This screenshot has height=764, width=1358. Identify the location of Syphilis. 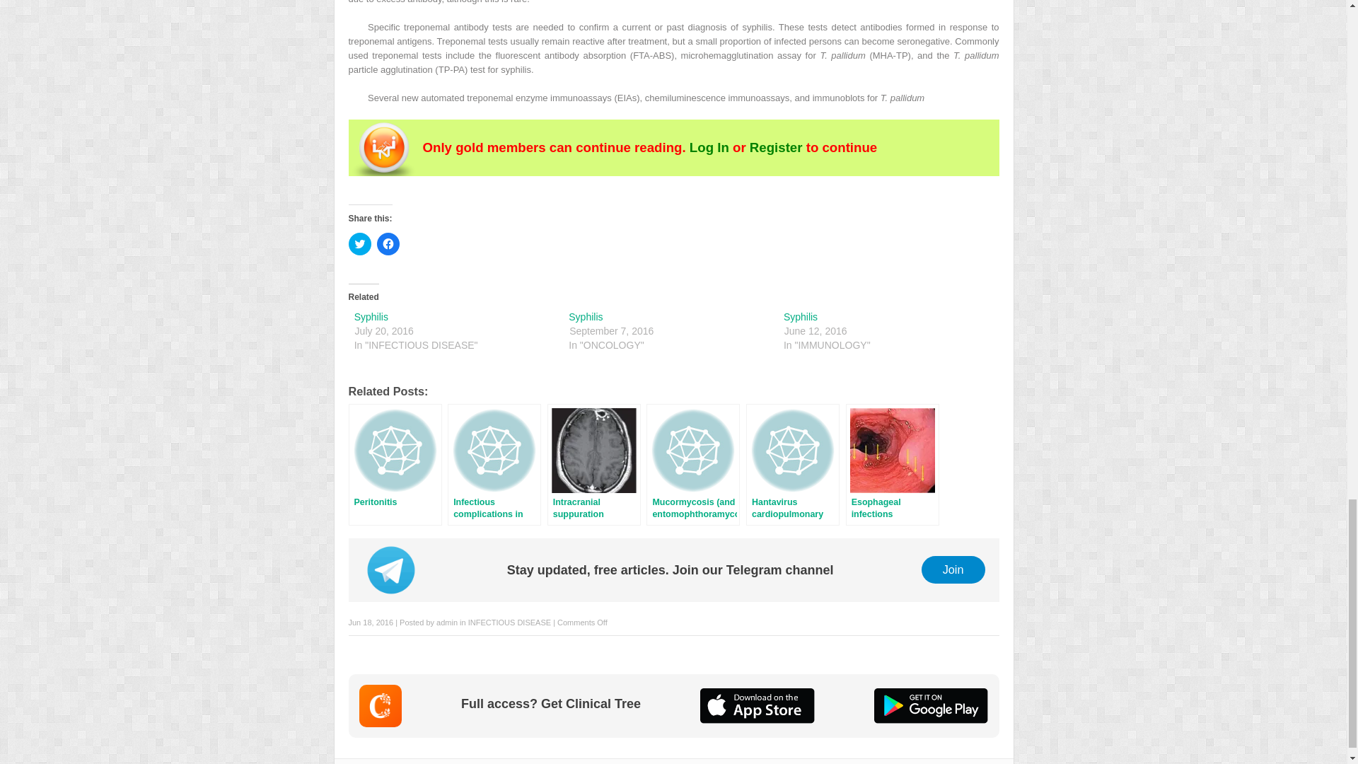
(586, 316).